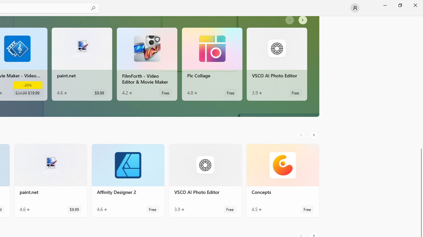 The image size is (423, 237). I want to click on AutomationID: LeftScrollButton, so click(302, 135).